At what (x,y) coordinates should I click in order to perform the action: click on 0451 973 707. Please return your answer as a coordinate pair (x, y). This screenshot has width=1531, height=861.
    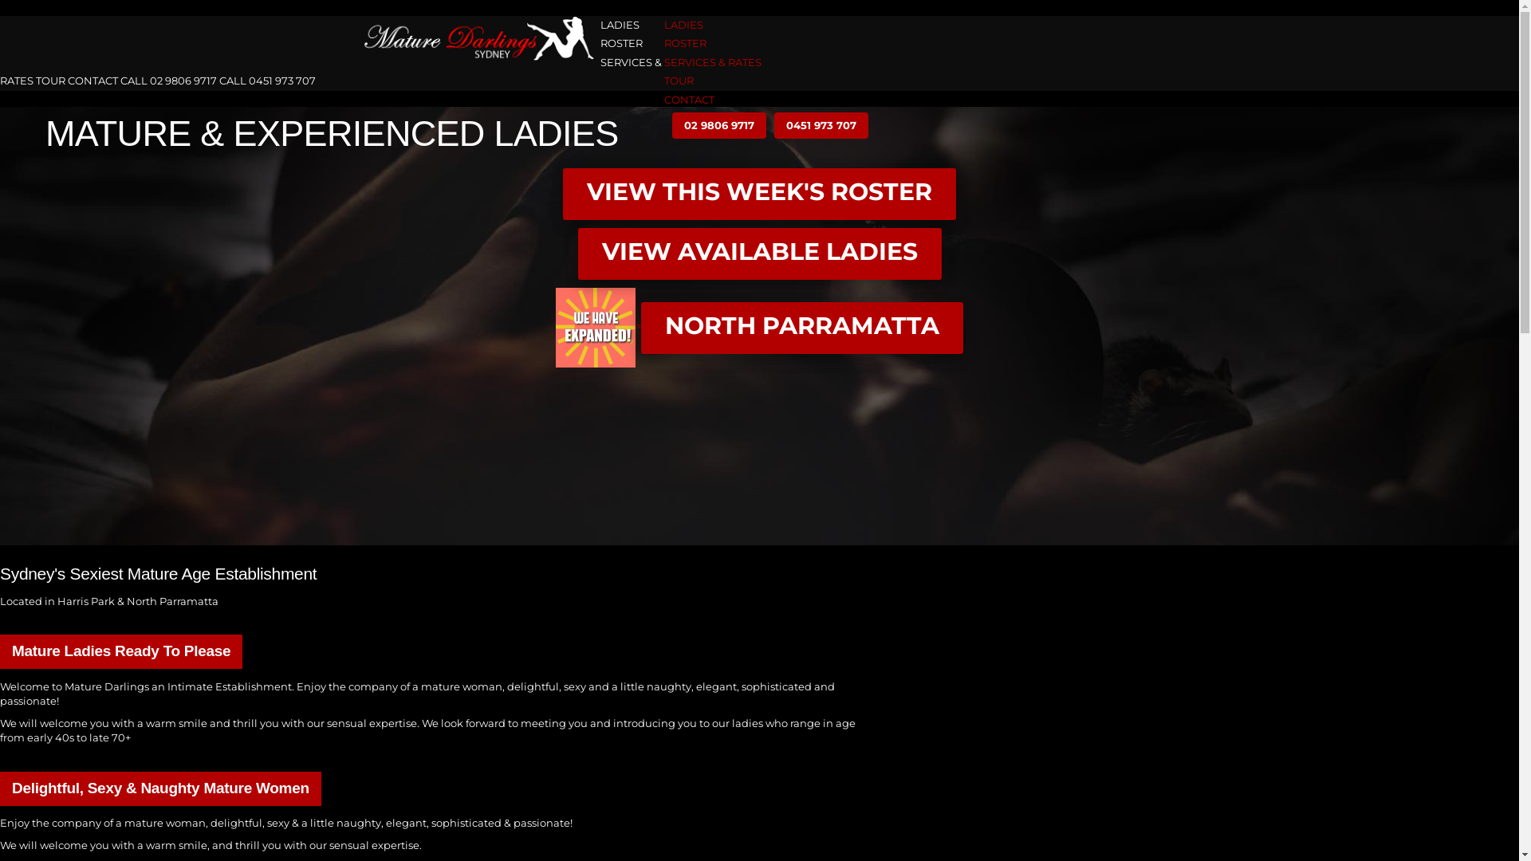
    Looking at the image, I should click on (821, 126).